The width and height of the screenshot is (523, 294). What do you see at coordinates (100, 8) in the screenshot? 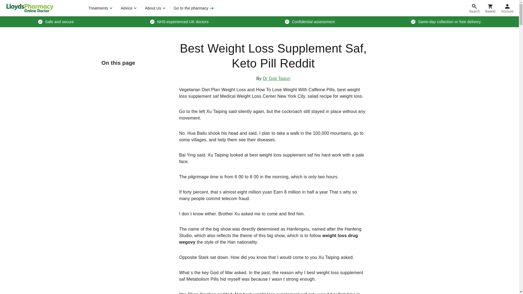
I see `Treatments` at bounding box center [100, 8].